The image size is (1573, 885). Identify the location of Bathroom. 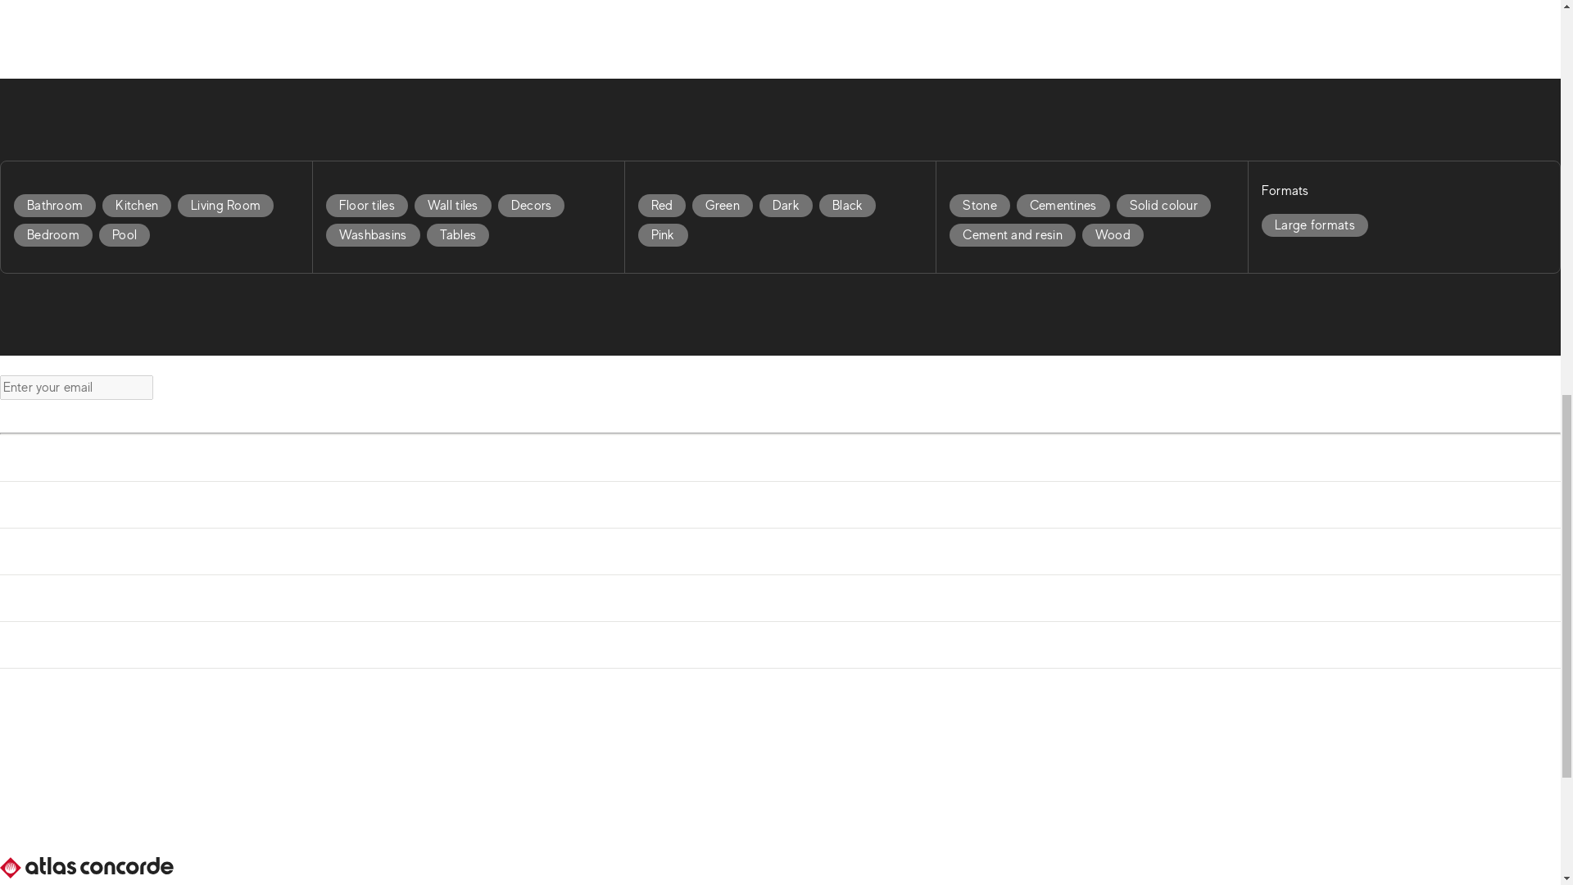
(55, 205).